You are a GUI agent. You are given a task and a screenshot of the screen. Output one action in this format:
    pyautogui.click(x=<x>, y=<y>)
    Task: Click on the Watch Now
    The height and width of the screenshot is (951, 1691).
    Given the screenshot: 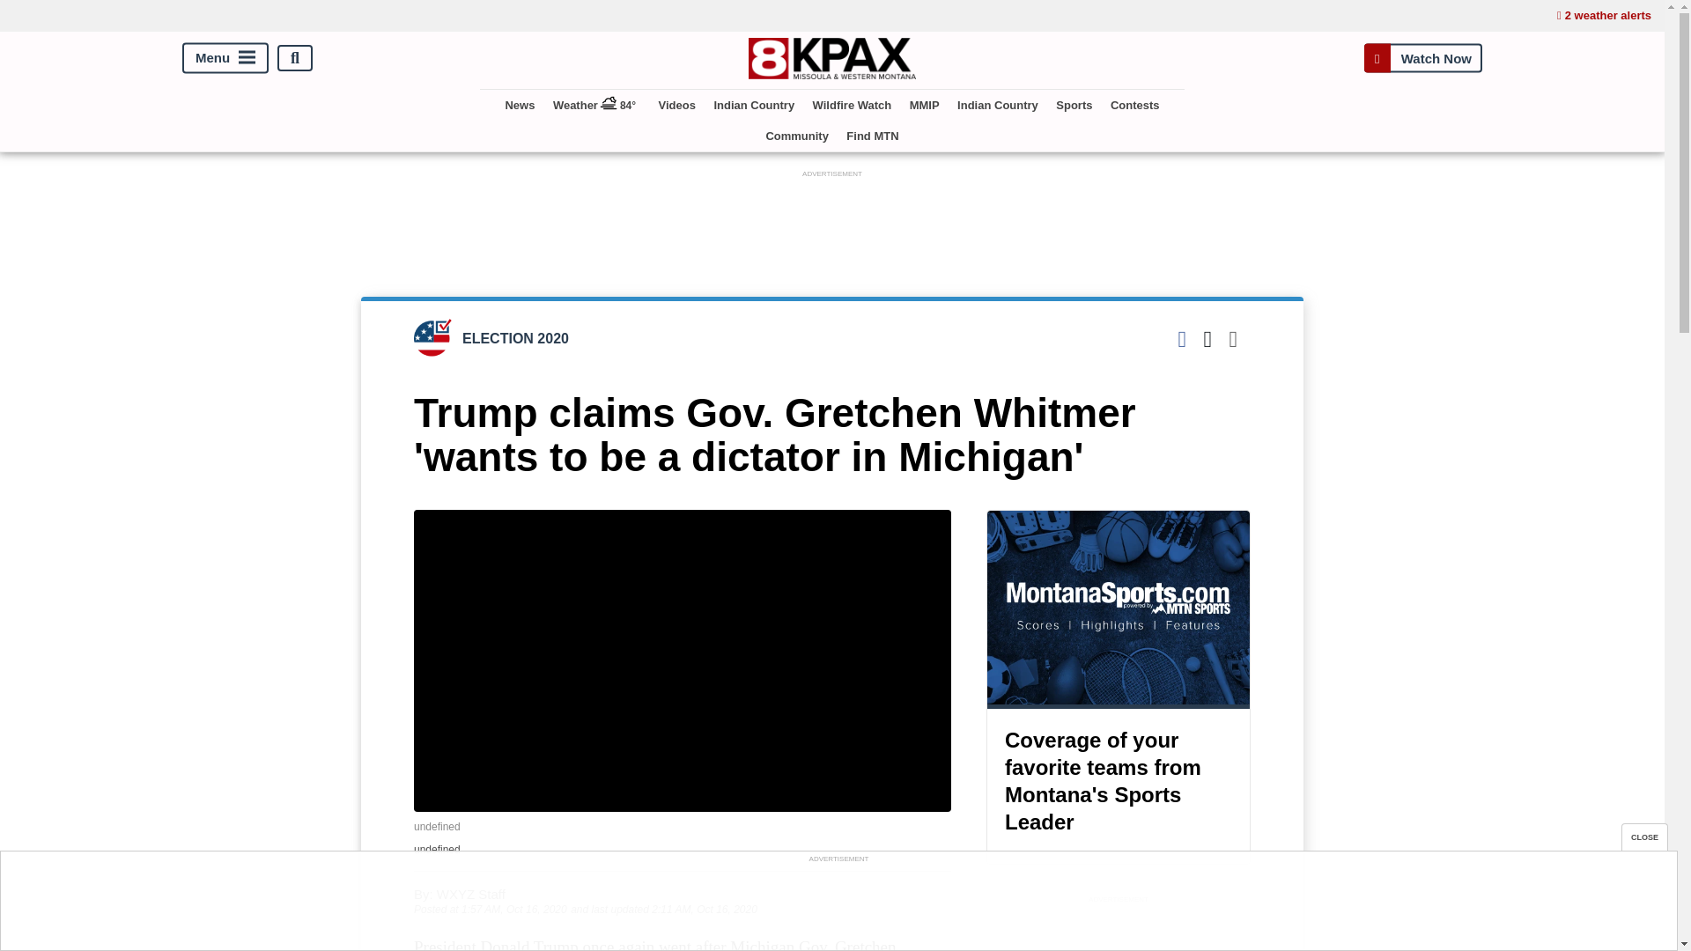 What is the action you would take?
    pyautogui.click(x=1422, y=58)
    